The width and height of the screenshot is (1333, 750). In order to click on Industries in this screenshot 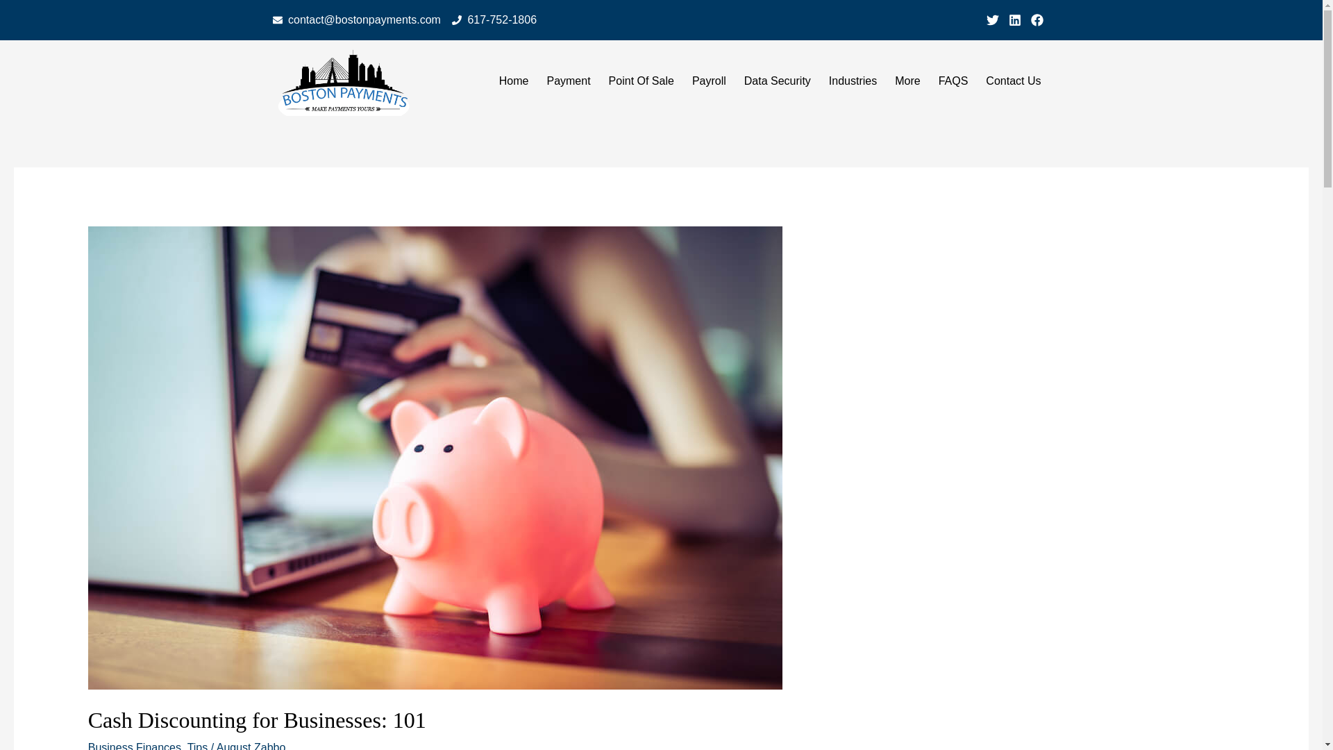, I will do `click(853, 81)`.